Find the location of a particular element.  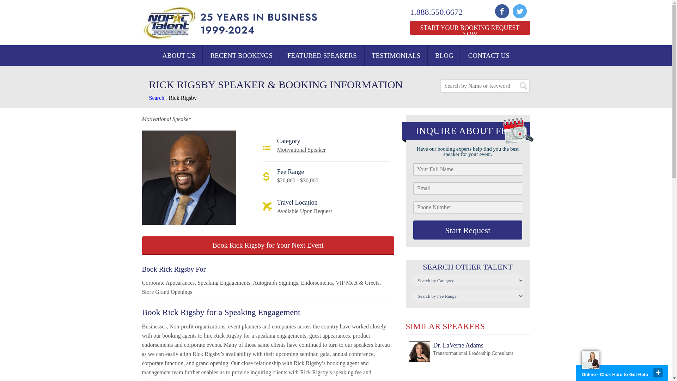

CONTACT US is located at coordinates (489, 55).